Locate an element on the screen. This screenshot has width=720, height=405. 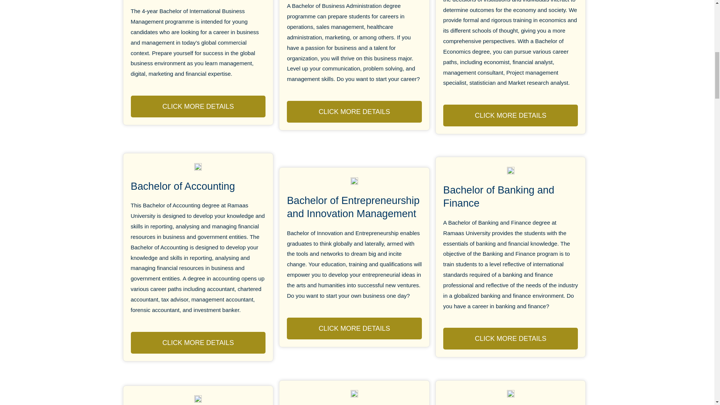
Bachelor of Accounting is located at coordinates (182, 186).